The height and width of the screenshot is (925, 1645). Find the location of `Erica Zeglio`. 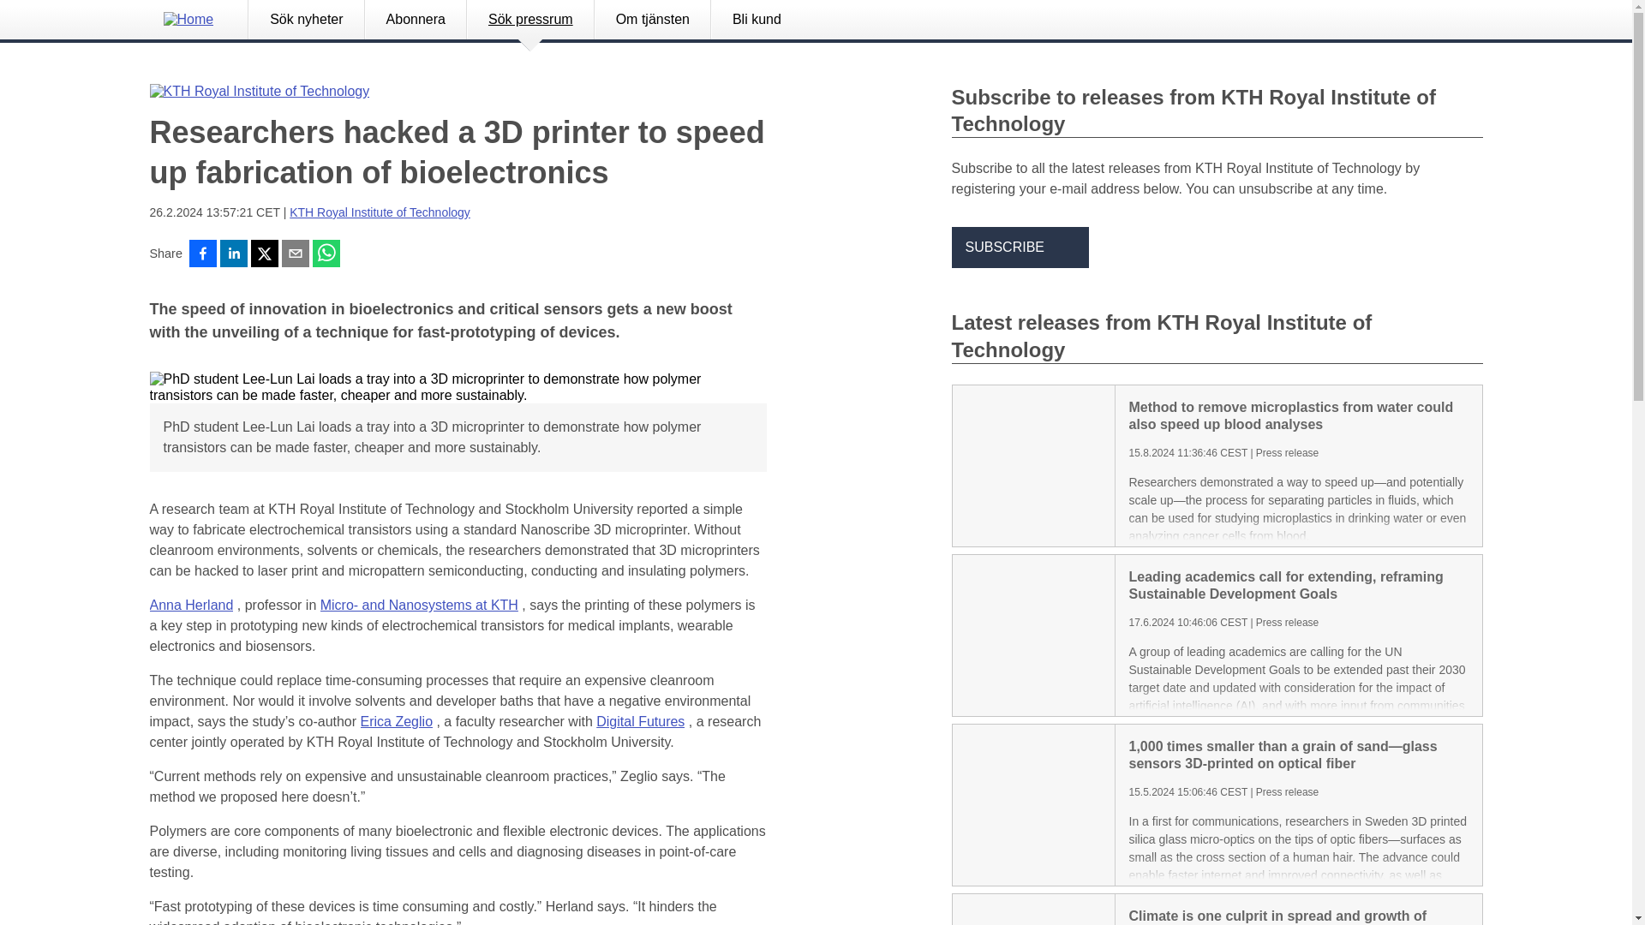

Erica Zeglio is located at coordinates (396, 721).